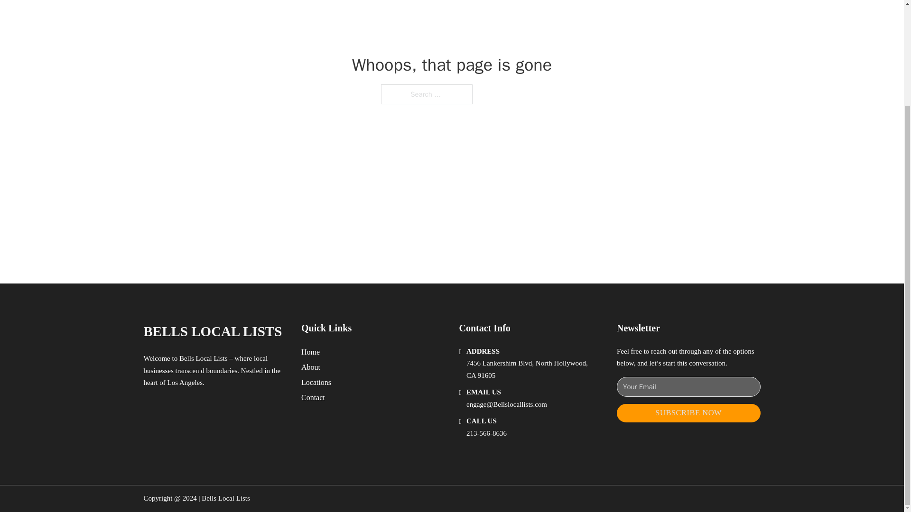  Describe the element at coordinates (313, 397) in the screenshot. I see `Contact` at that location.